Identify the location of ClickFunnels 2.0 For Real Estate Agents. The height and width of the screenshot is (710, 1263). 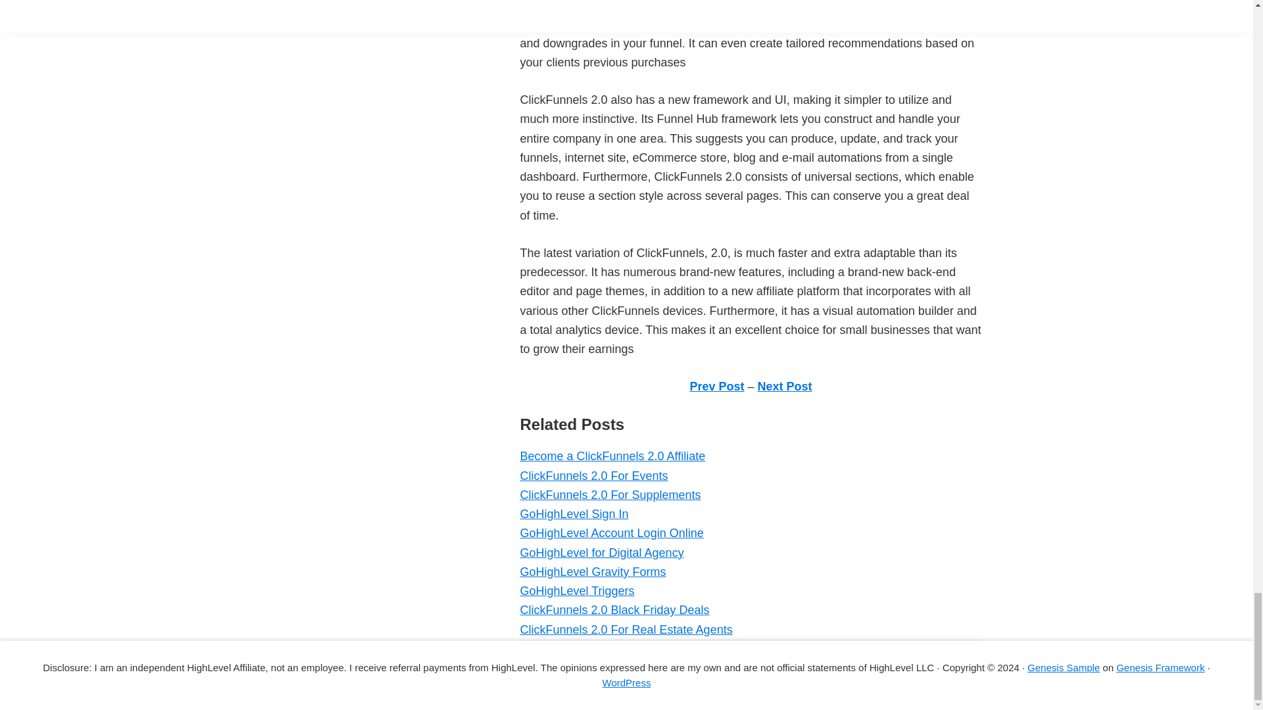
(626, 630).